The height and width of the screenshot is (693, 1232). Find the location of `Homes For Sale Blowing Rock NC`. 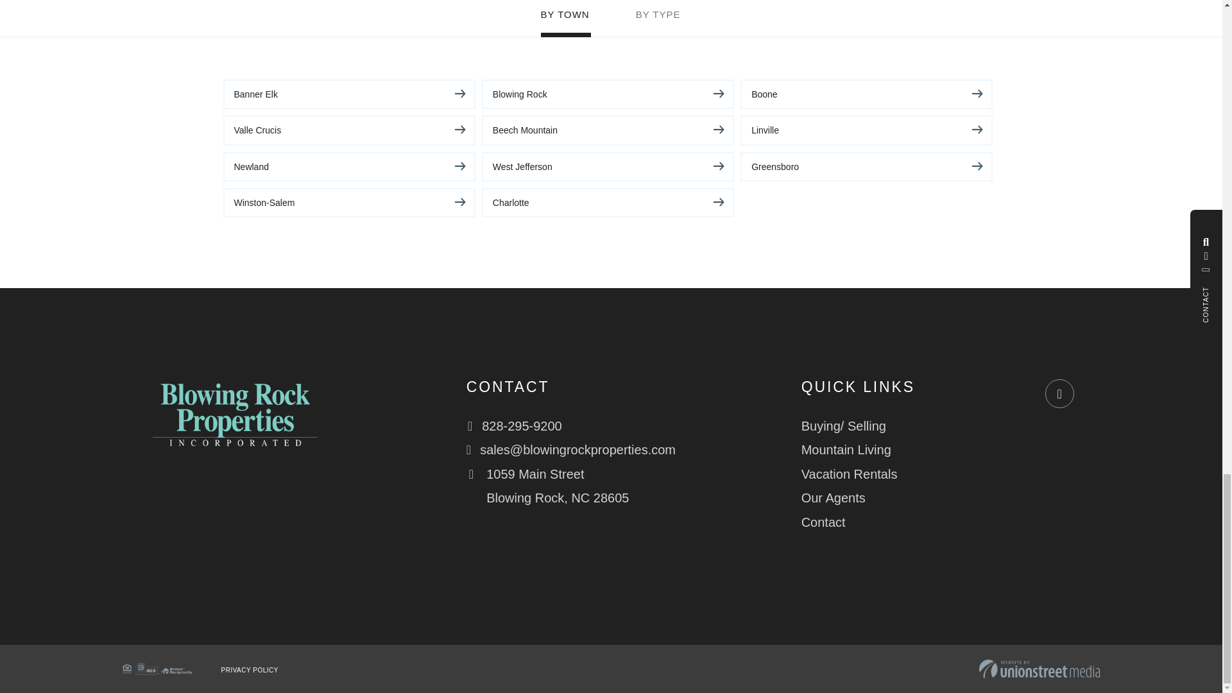

Homes For Sale Blowing Rock NC is located at coordinates (608, 94).